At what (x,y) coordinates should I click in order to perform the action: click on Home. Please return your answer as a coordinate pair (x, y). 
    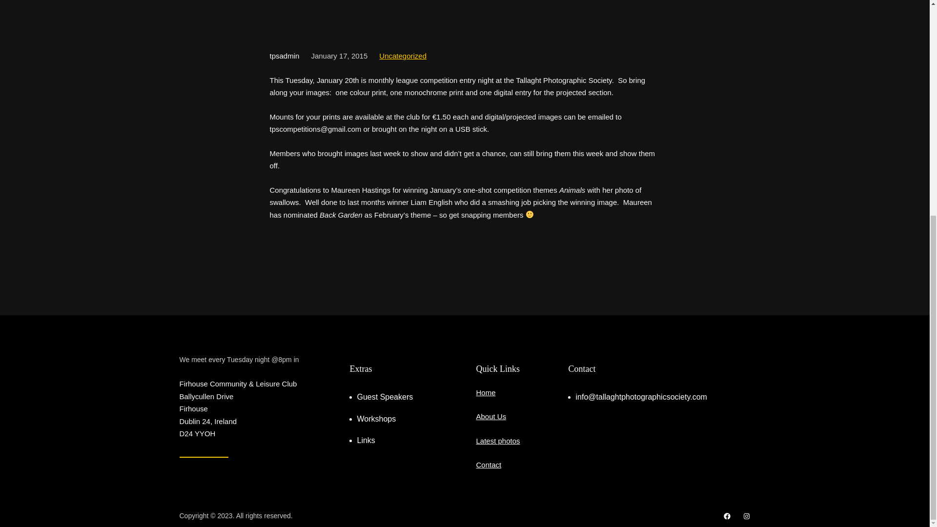
    Looking at the image, I should click on (486, 392).